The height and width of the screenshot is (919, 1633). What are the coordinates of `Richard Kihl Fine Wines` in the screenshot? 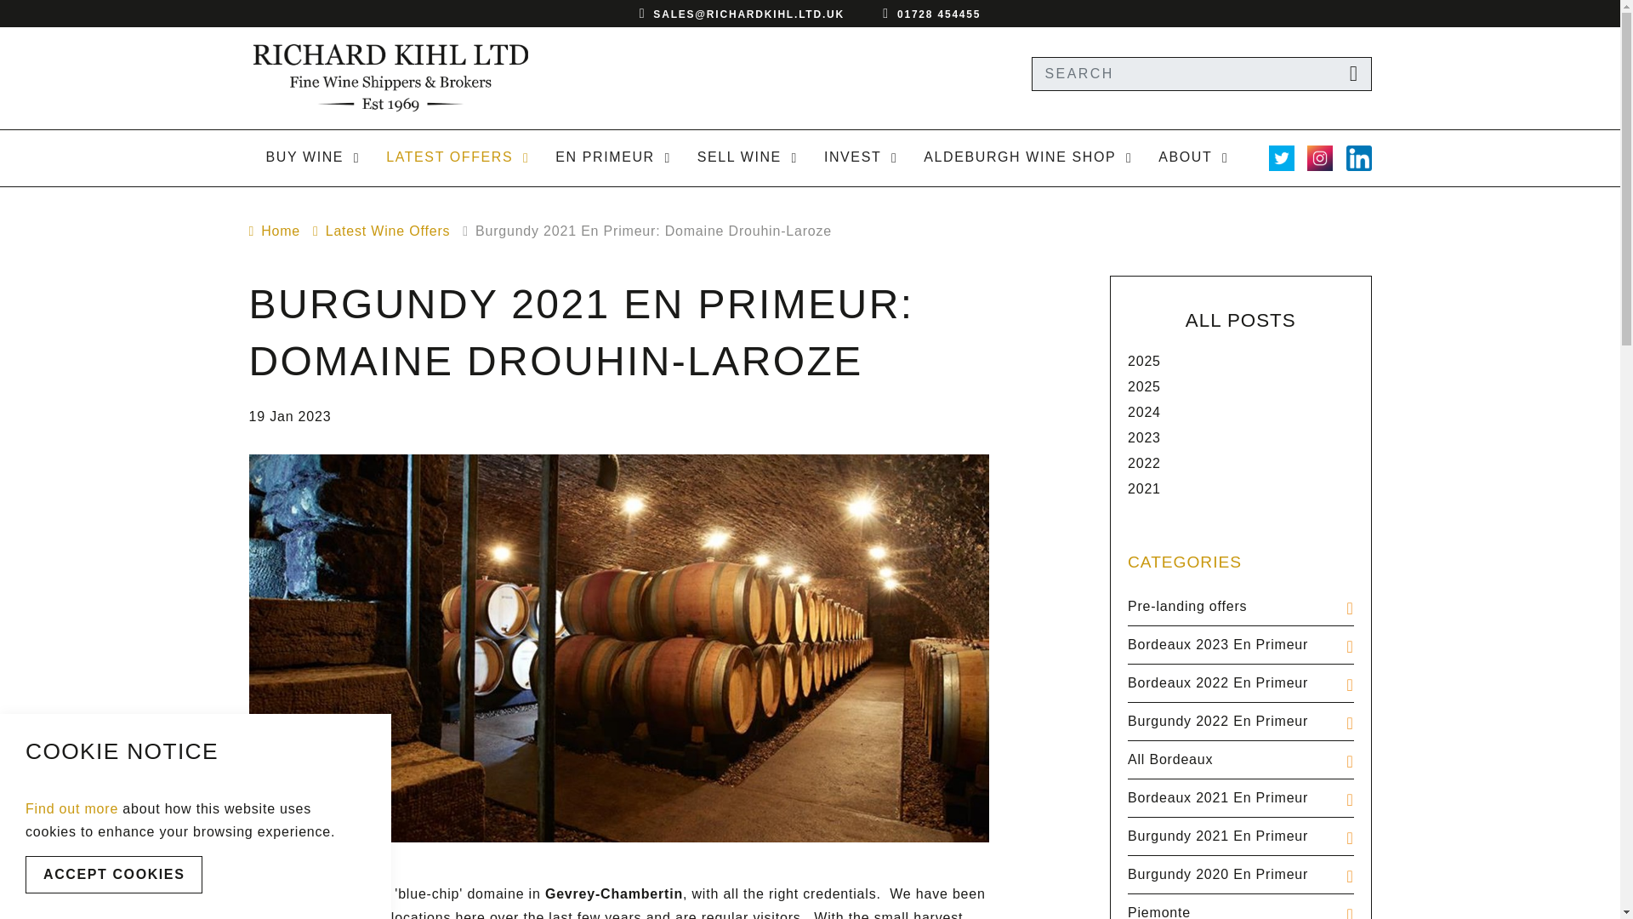 It's located at (390, 77).